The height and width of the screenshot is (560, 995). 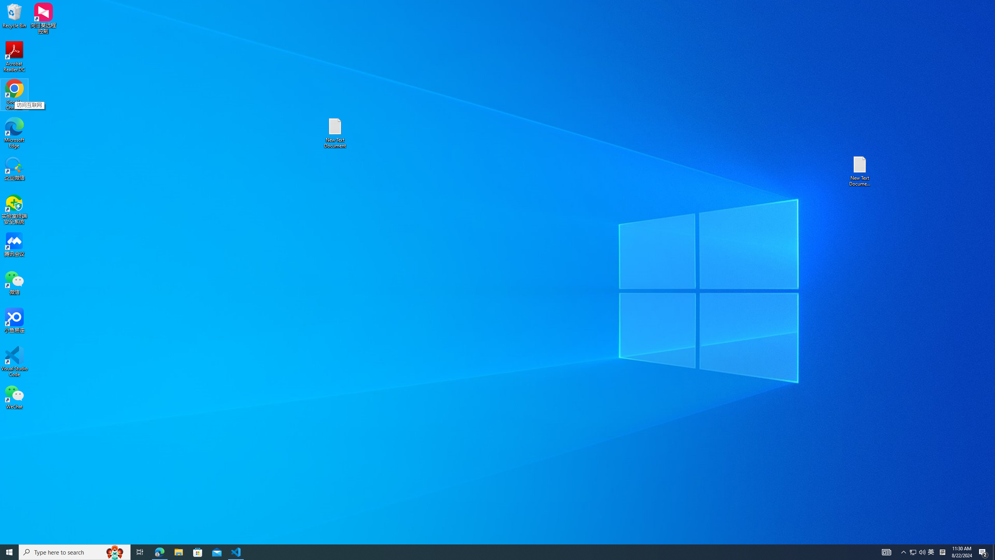 What do you see at coordinates (904, 552) in the screenshot?
I see `Visual Studio Code - 1 running window` at bounding box center [904, 552].